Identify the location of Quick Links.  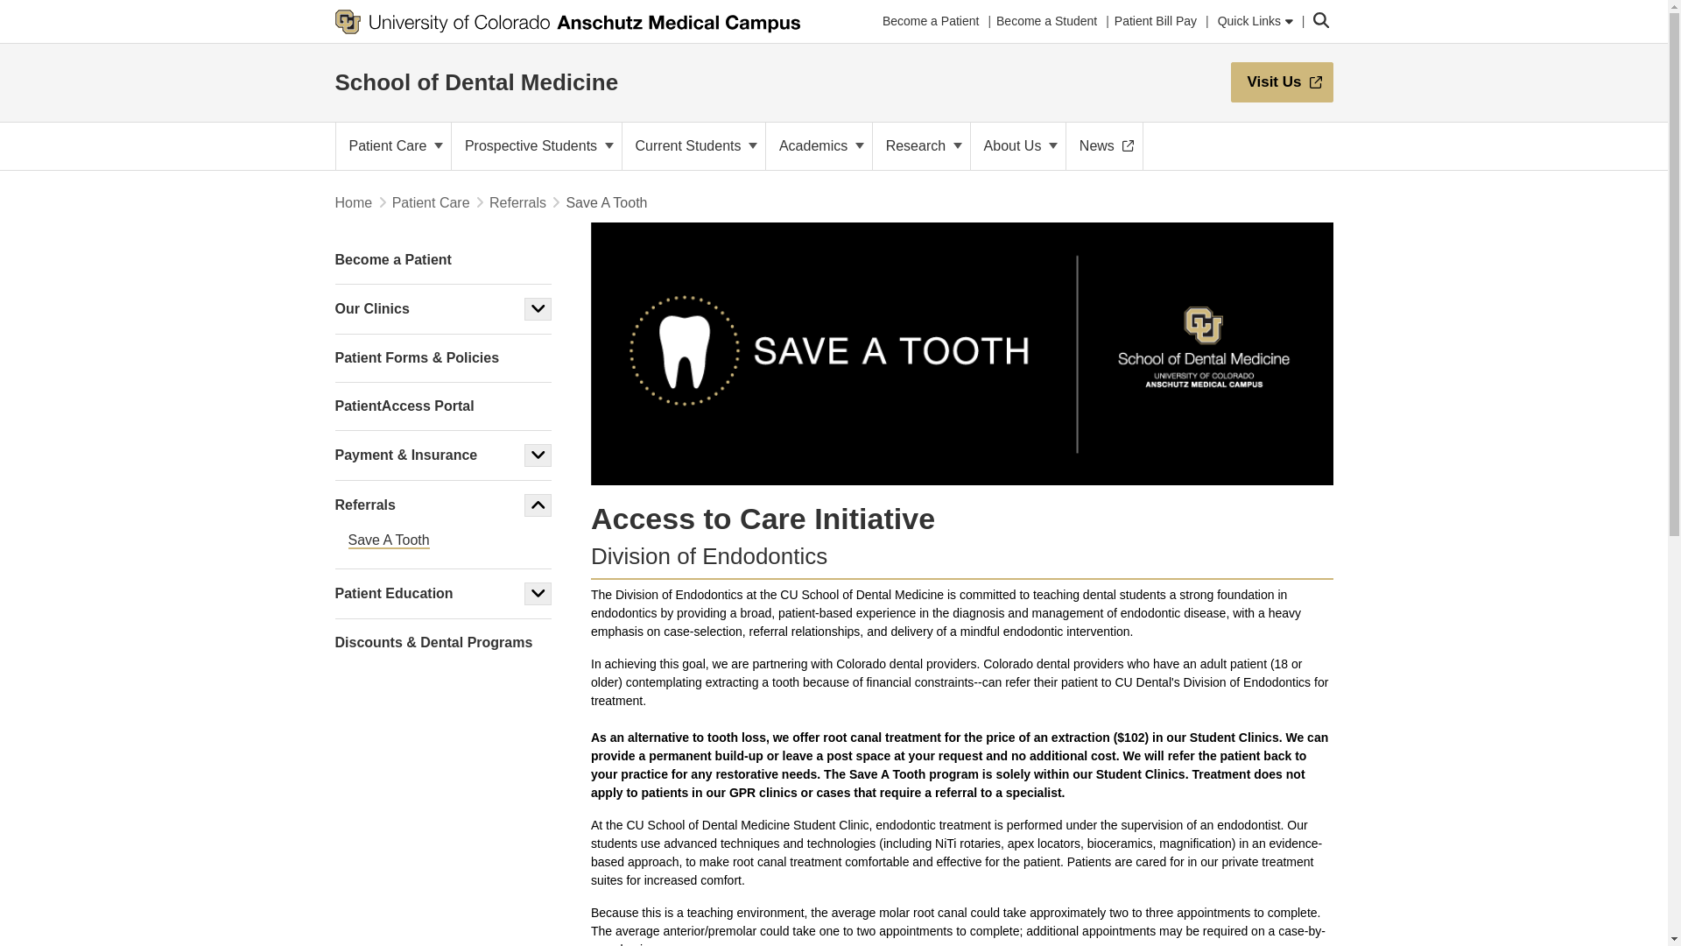
(1255, 21).